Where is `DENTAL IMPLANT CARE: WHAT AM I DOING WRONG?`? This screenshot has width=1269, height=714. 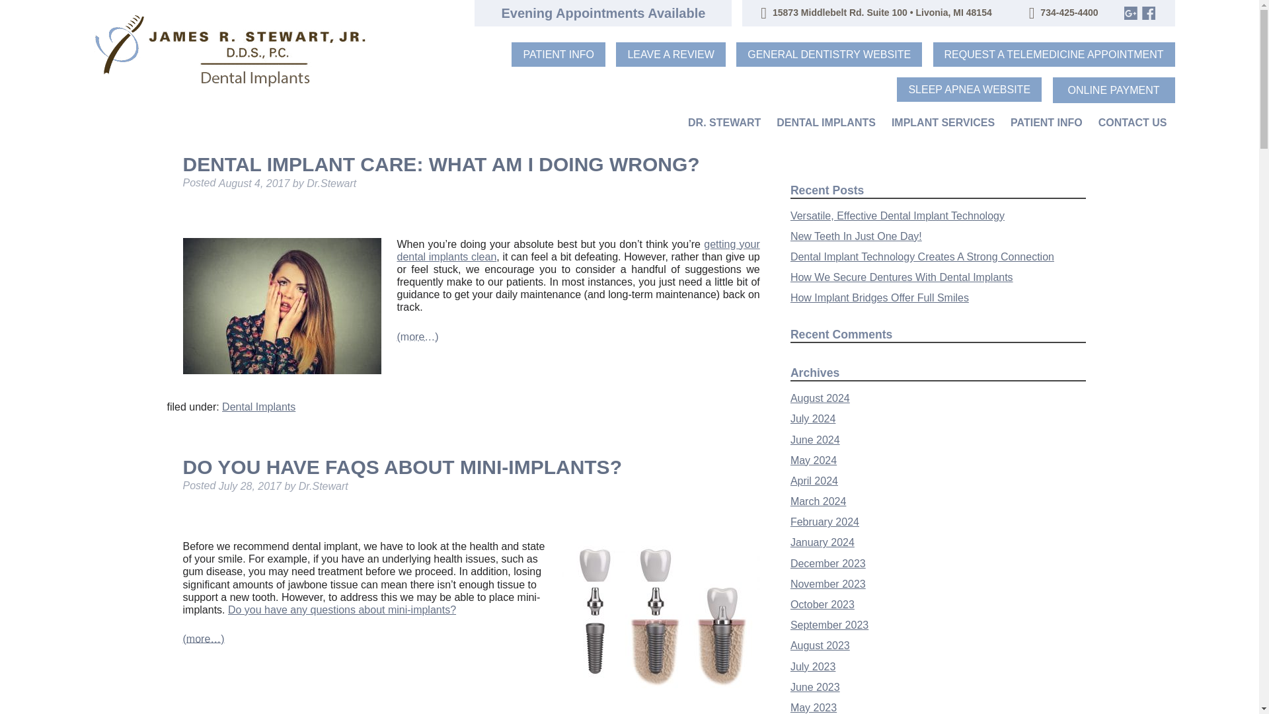 DENTAL IMPLANT CARE: WHAT AM I DOING WRONG? is located at coordinates (440, 164).